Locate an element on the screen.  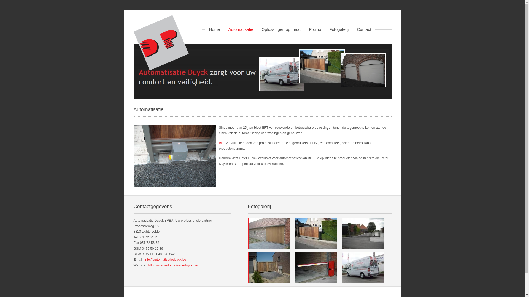
Automatisatie is located at coordinates (241, 29).